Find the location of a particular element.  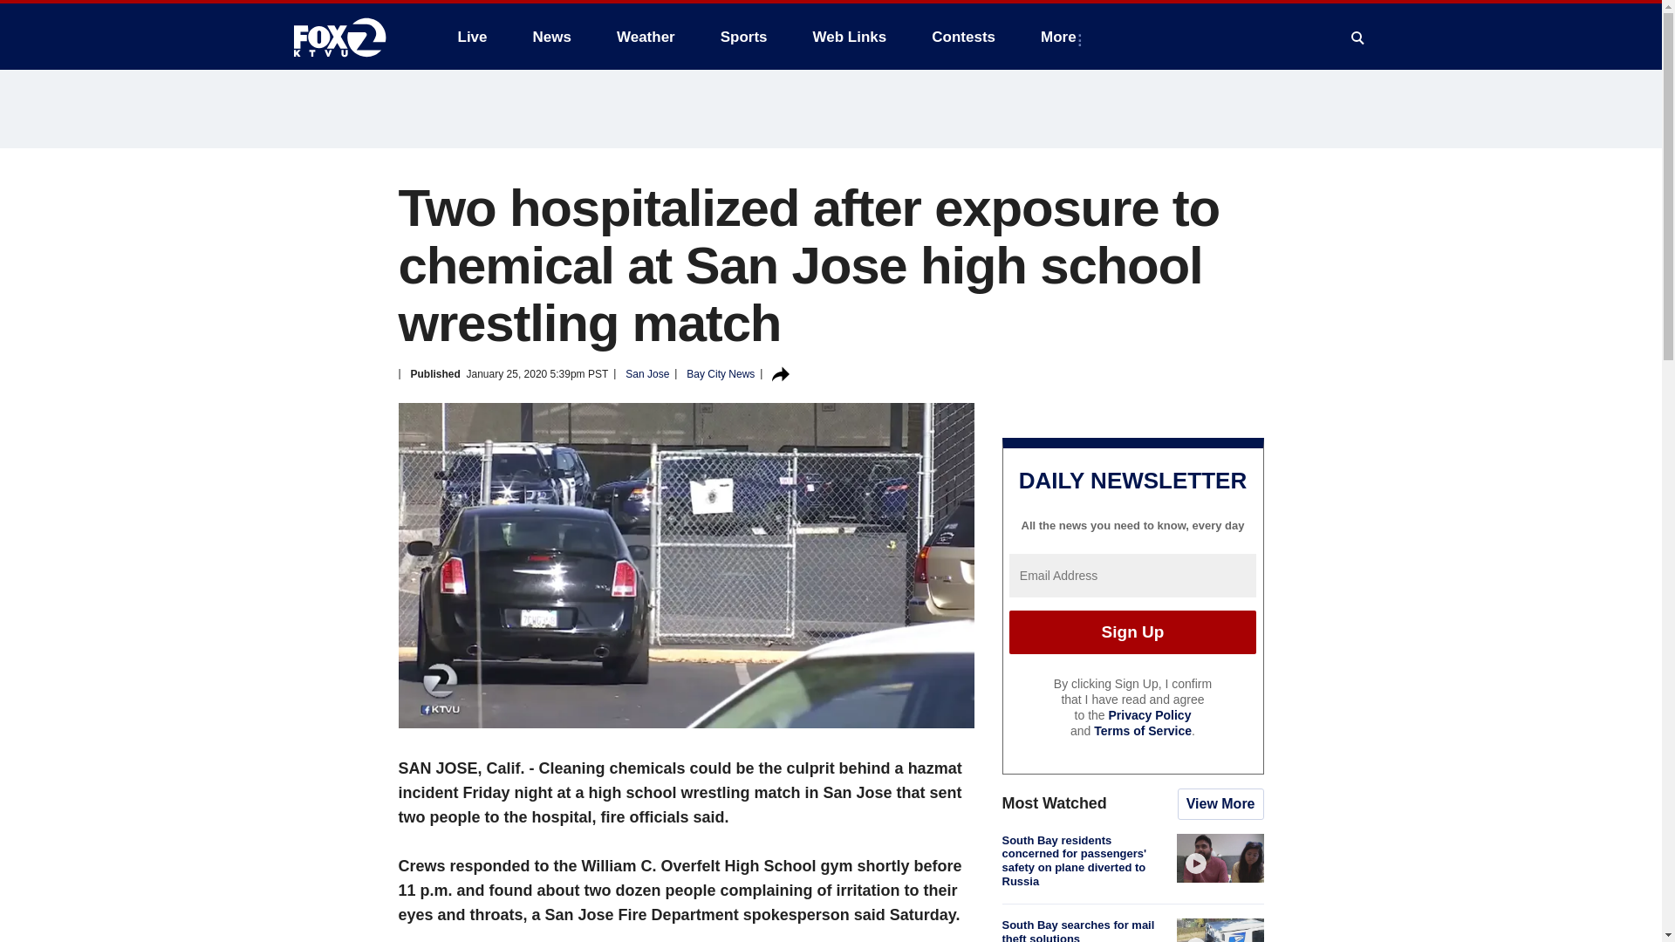

News is located at coordinates (551, 37).